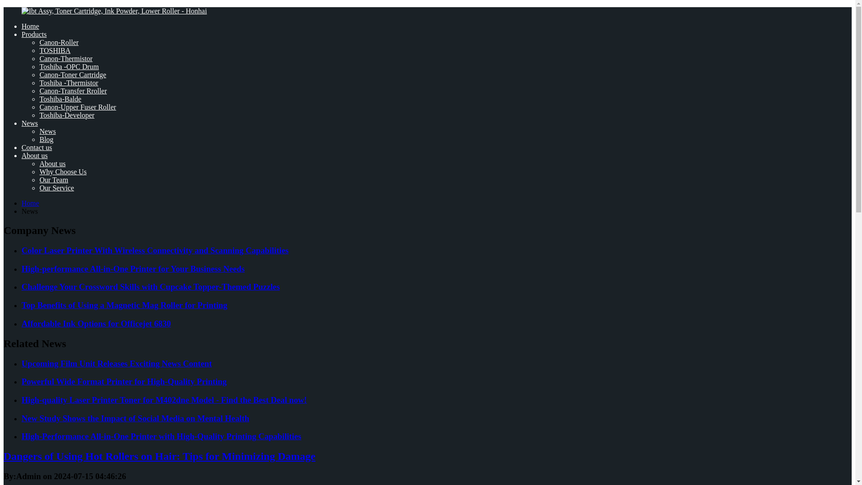 Image resolution: width=862 pixels, height=485 pixels. Describe the element at coordinates (30, 26) in the screenshot. I see `Home` at that location.